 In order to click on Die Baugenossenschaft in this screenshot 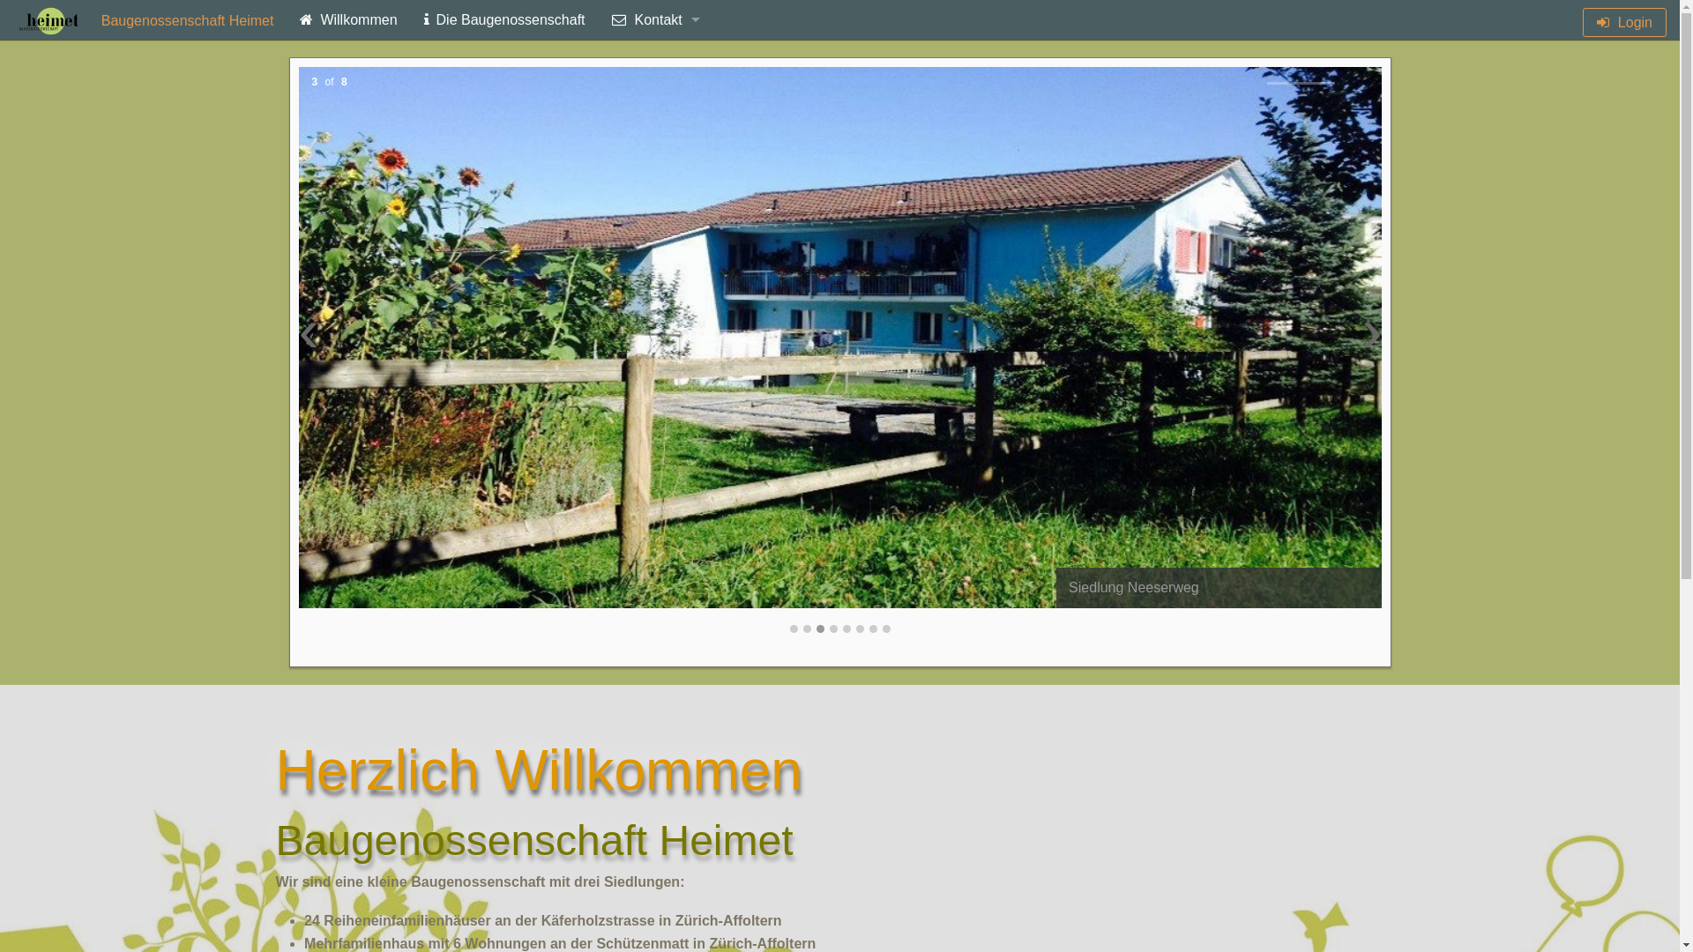, I will do `click(504, 19)`.